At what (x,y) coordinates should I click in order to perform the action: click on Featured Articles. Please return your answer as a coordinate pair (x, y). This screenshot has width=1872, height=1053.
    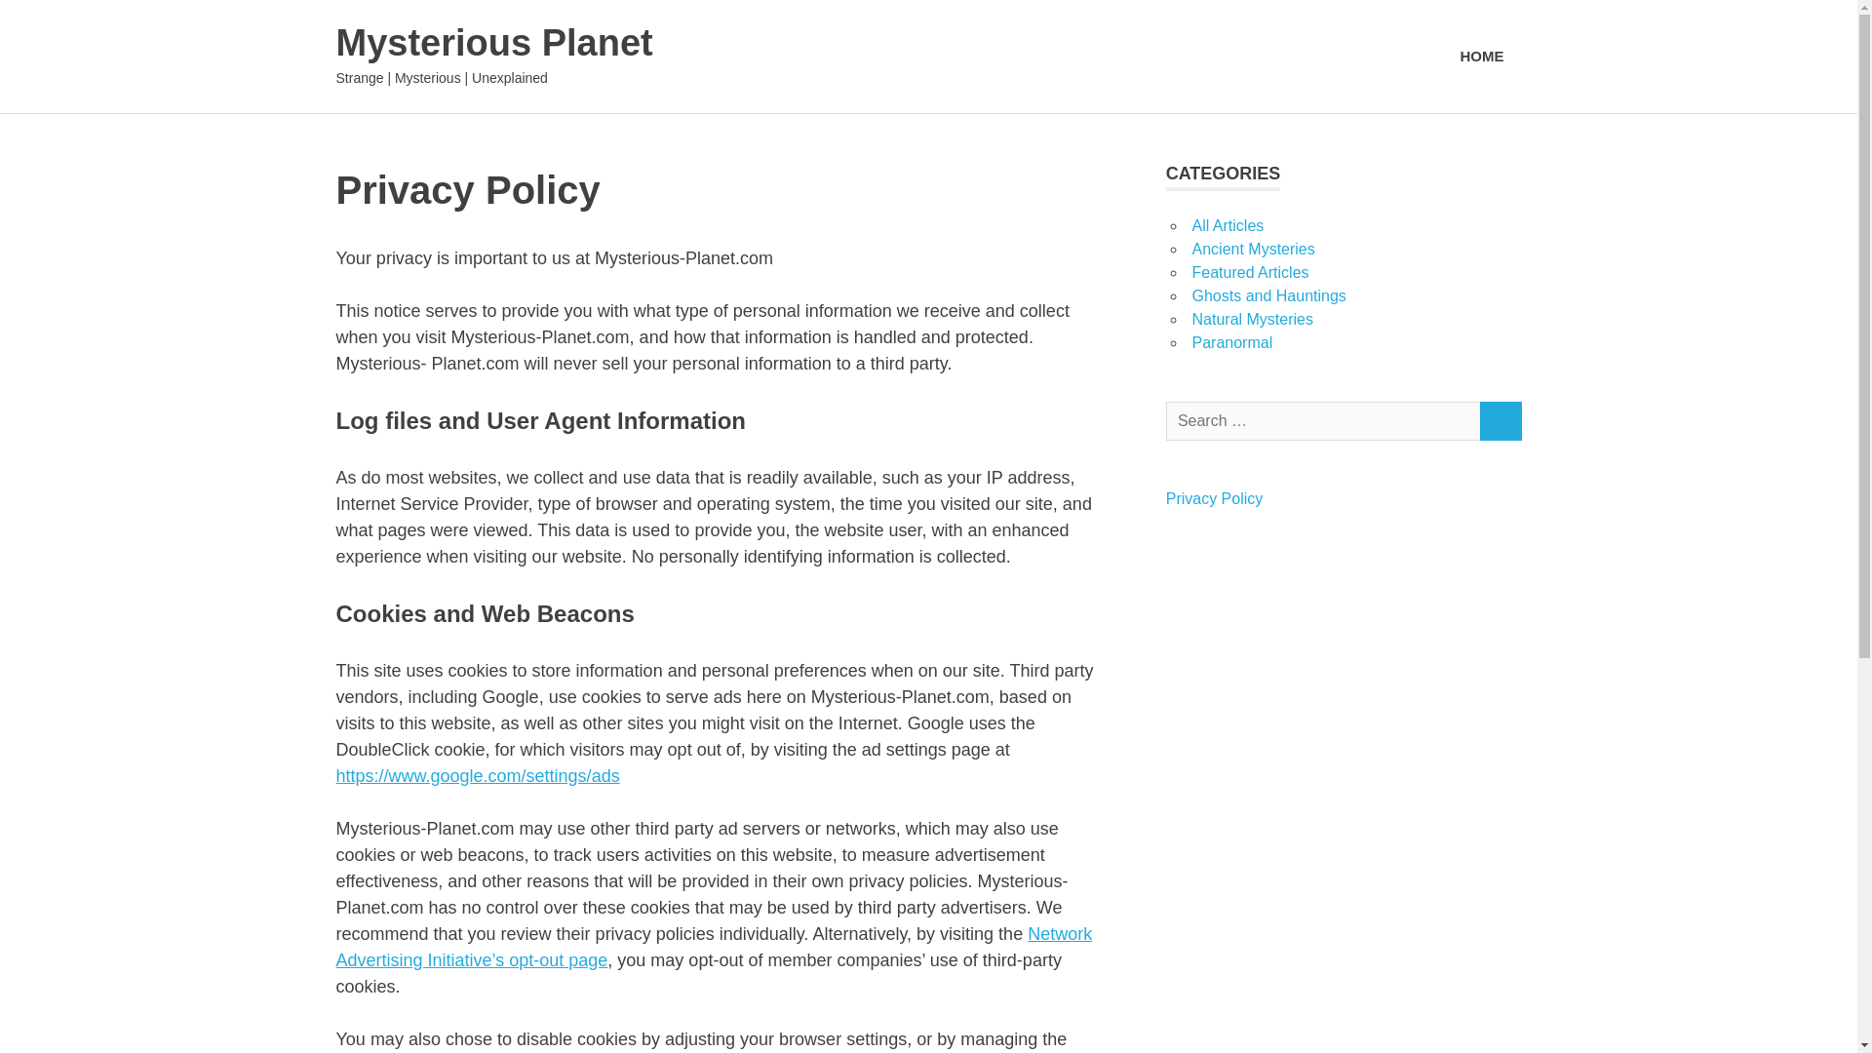
    Looking at the image, I should click on (1250, 273).